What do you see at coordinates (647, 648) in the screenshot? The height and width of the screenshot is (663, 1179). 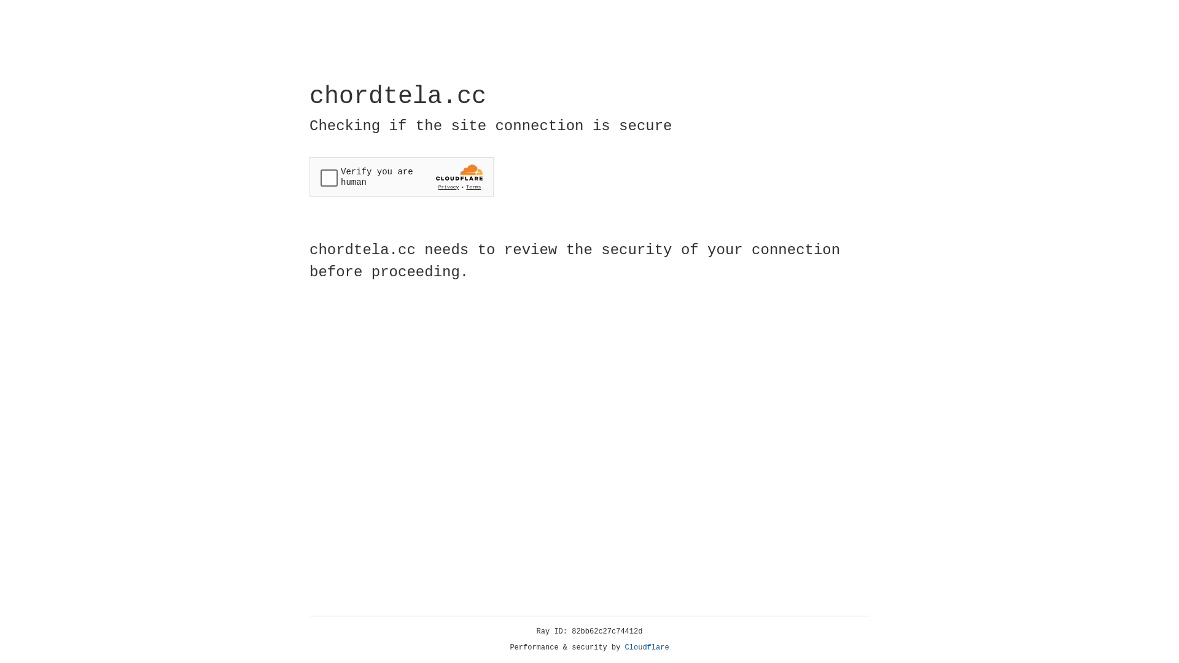 I see `Cloudflare` at bounding box center [647, 648].